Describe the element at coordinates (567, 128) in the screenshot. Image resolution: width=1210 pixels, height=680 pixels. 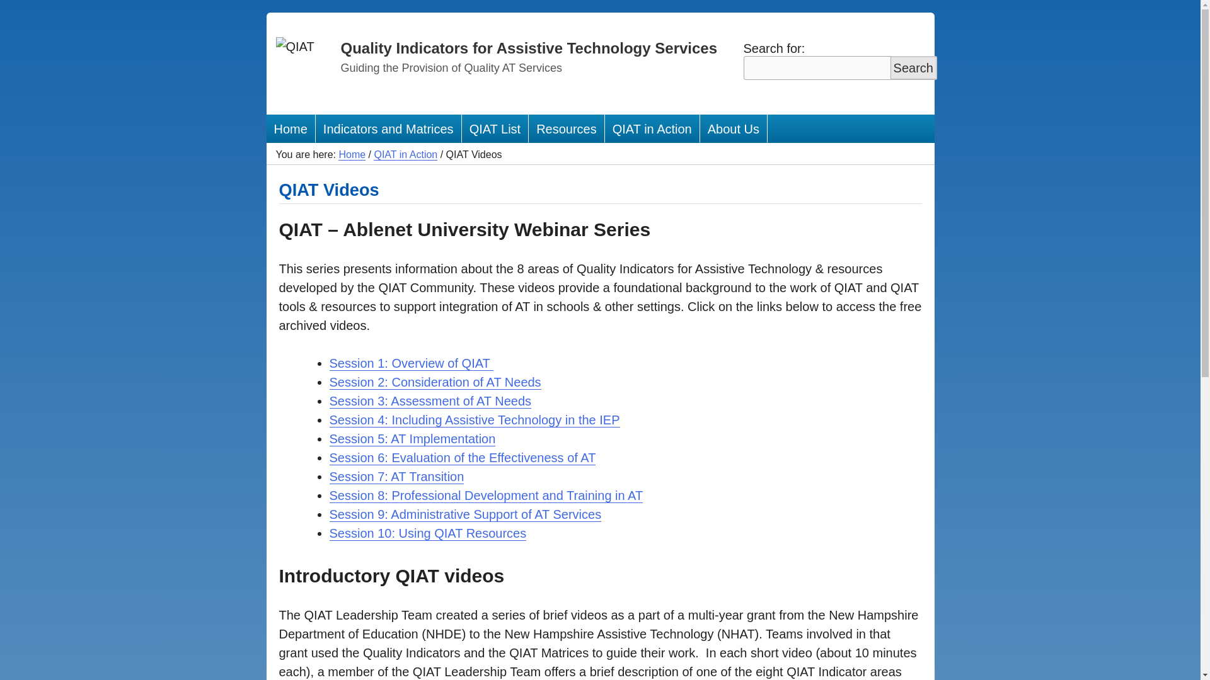
I see `Resources` at that location.